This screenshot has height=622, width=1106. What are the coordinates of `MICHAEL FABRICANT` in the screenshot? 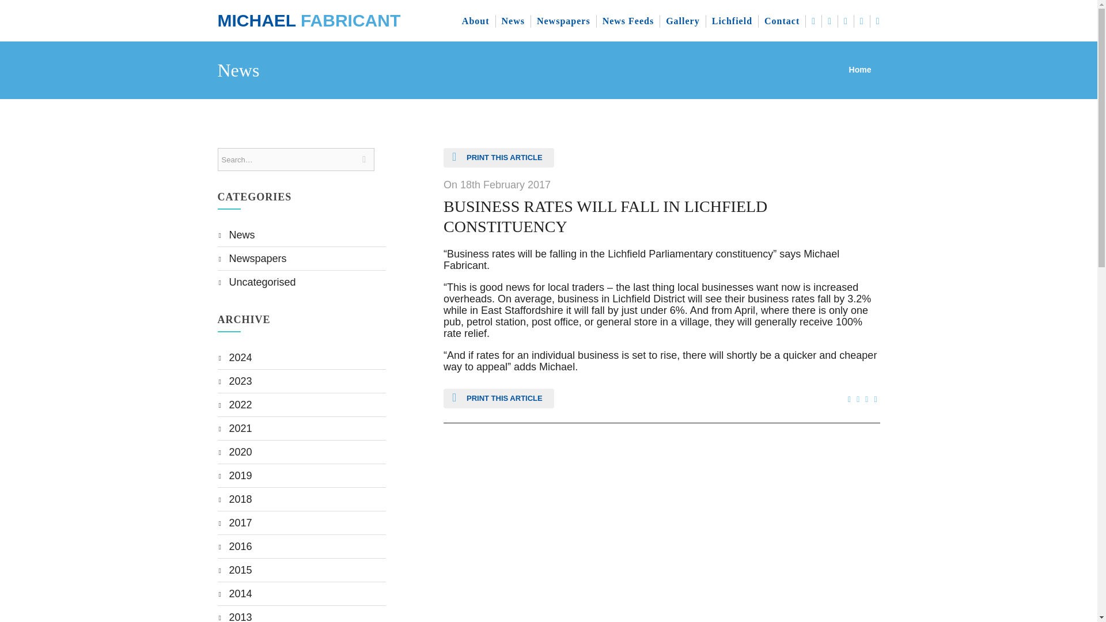 It's located at (309, 21).